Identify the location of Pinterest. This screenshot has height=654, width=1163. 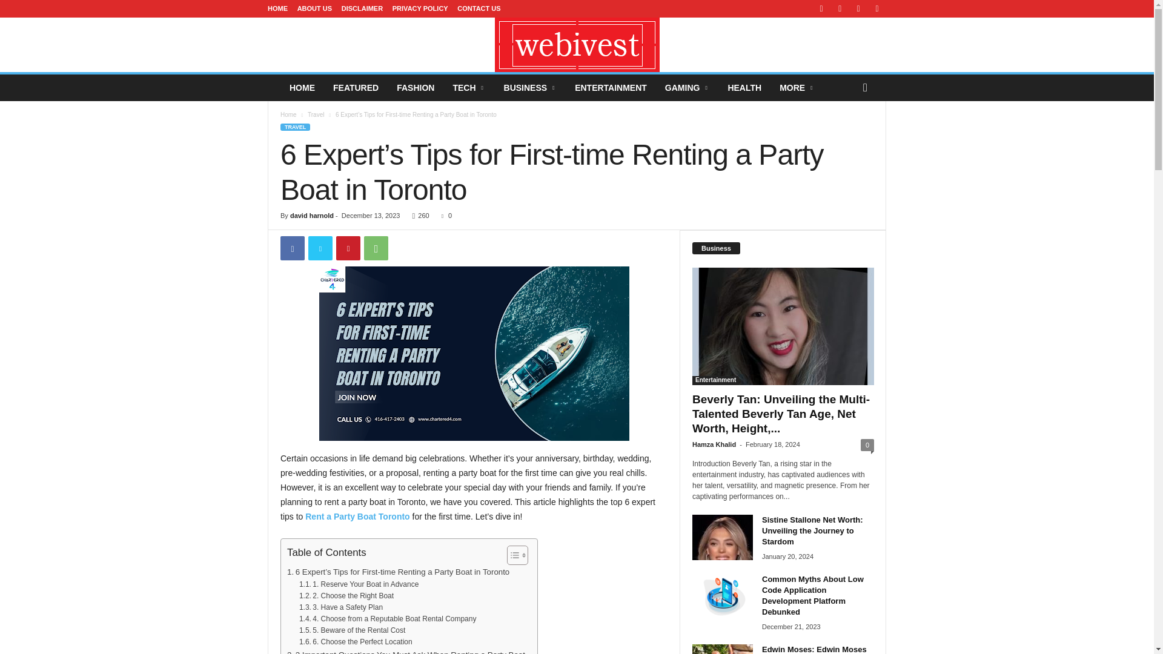
(348, 248).